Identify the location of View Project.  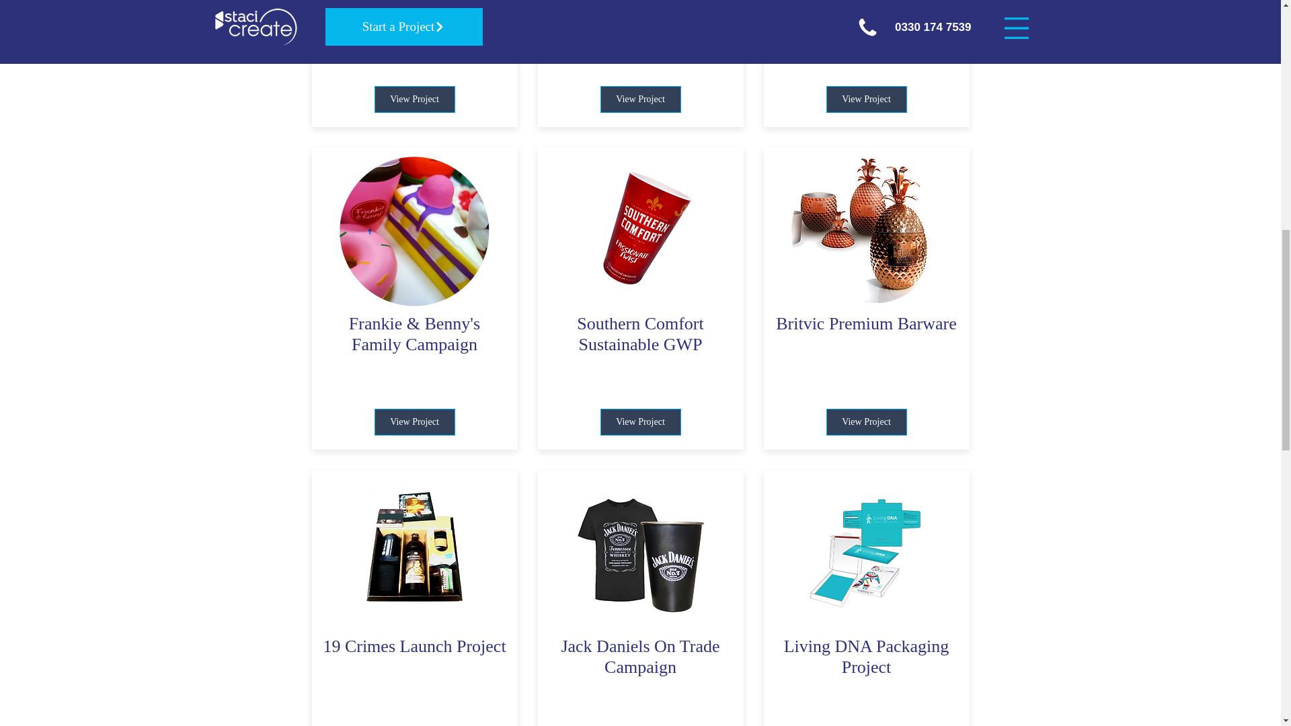
(414, 99).